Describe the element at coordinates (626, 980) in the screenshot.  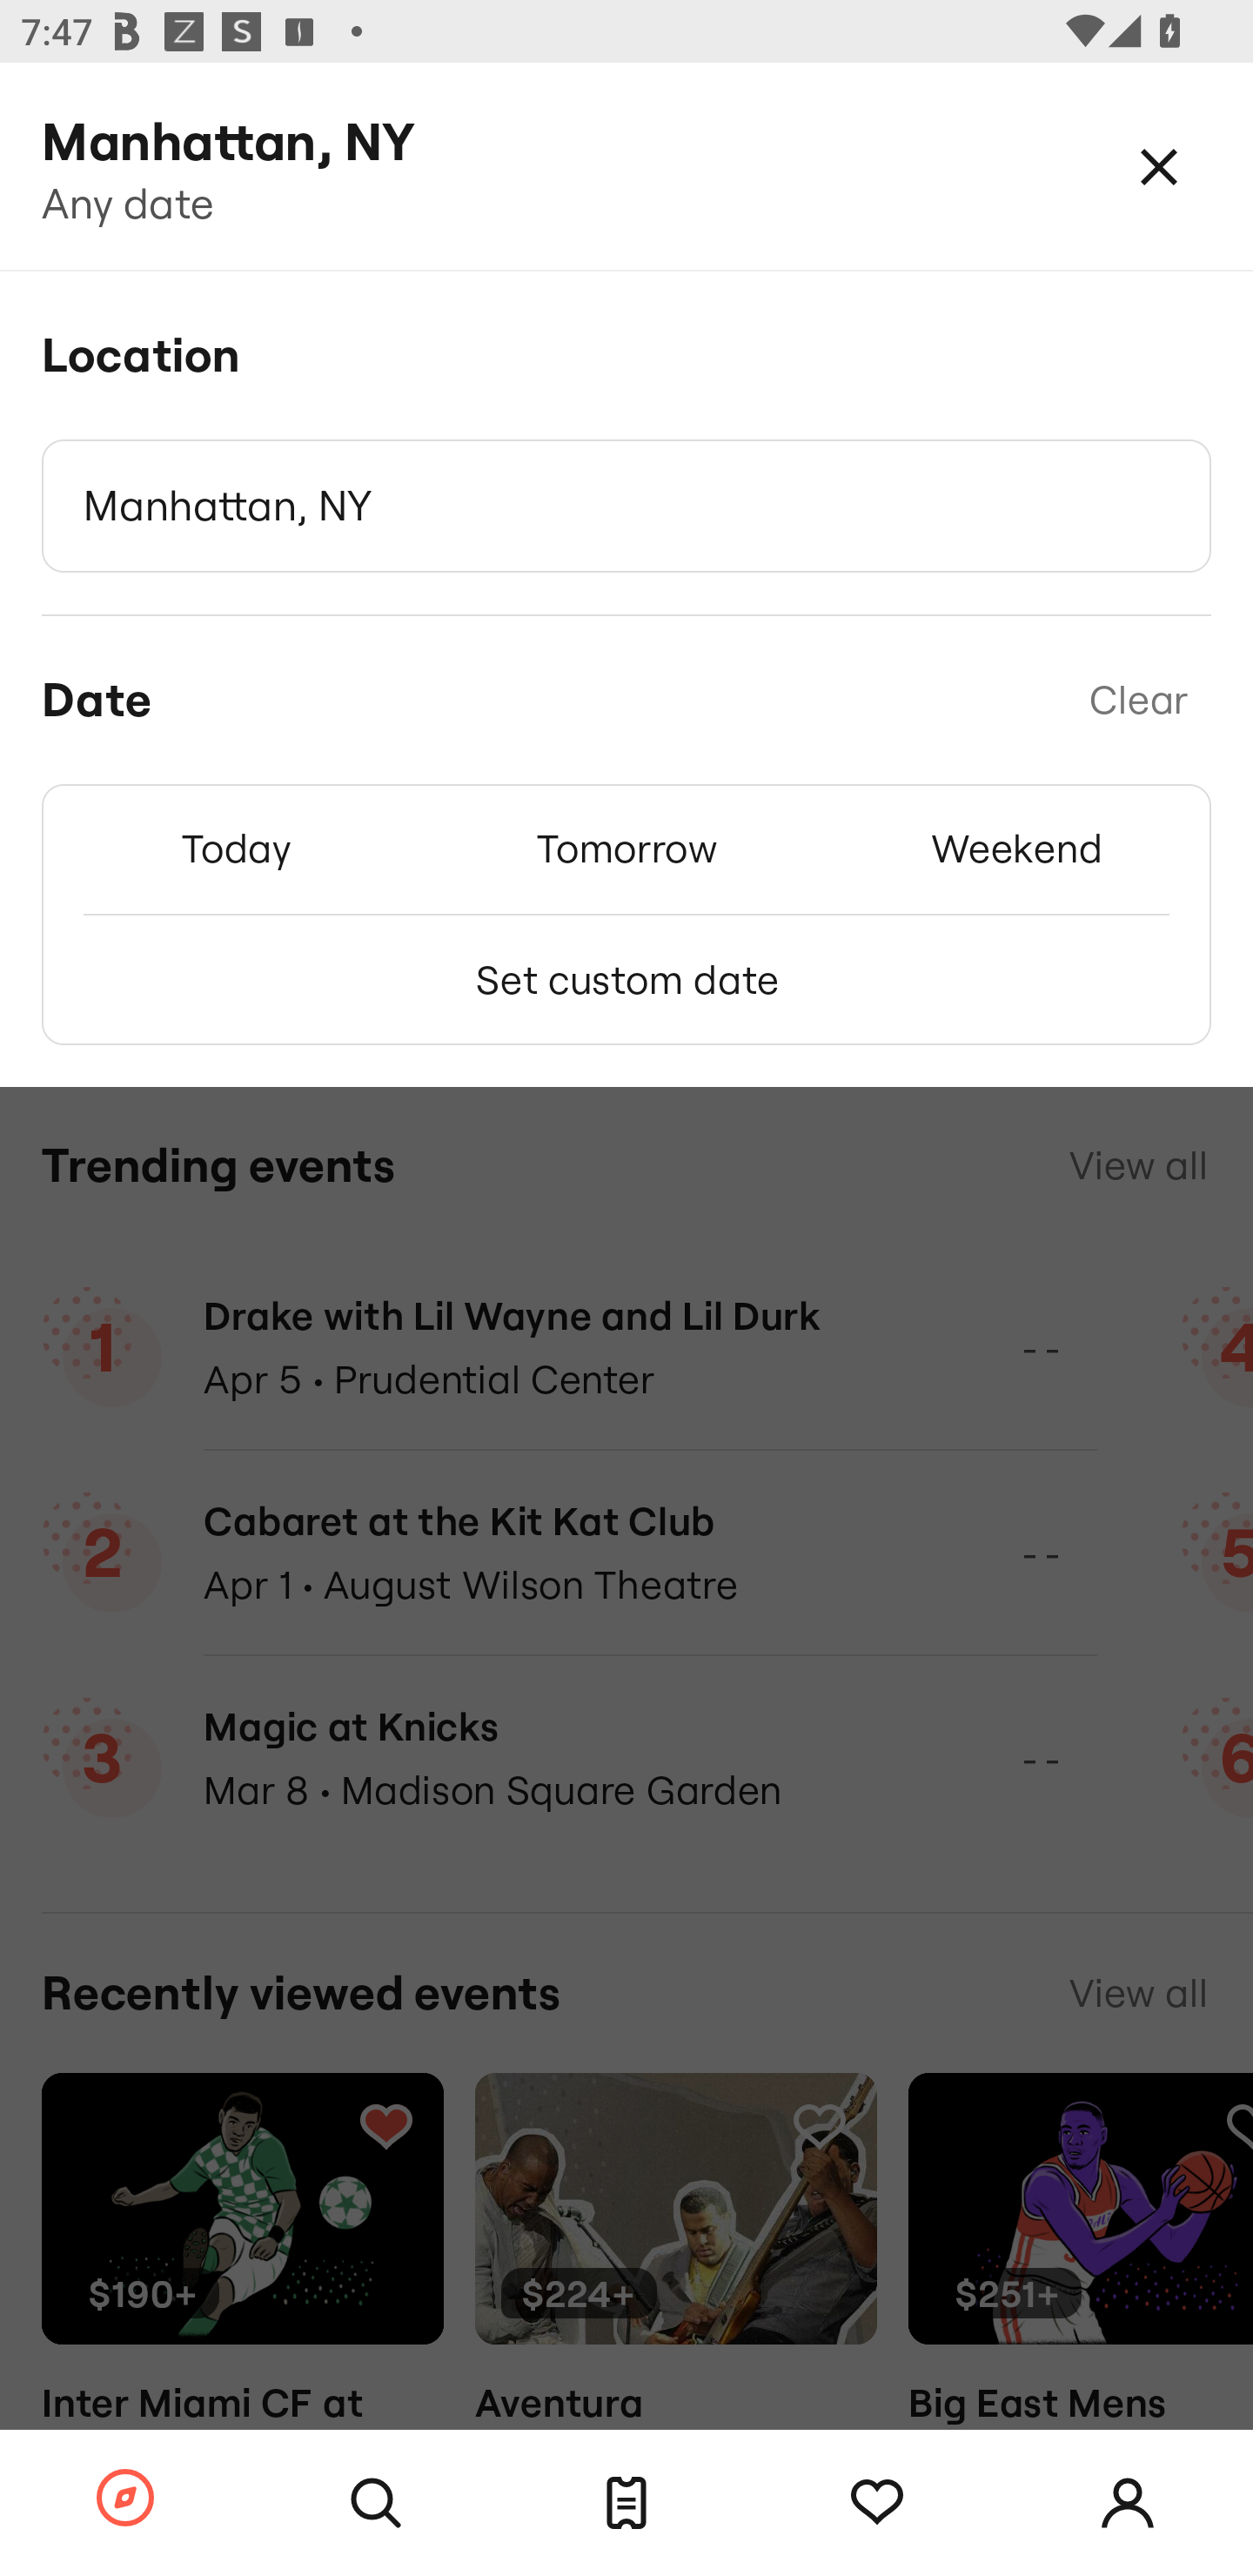
I see `Set custom date` at that location.